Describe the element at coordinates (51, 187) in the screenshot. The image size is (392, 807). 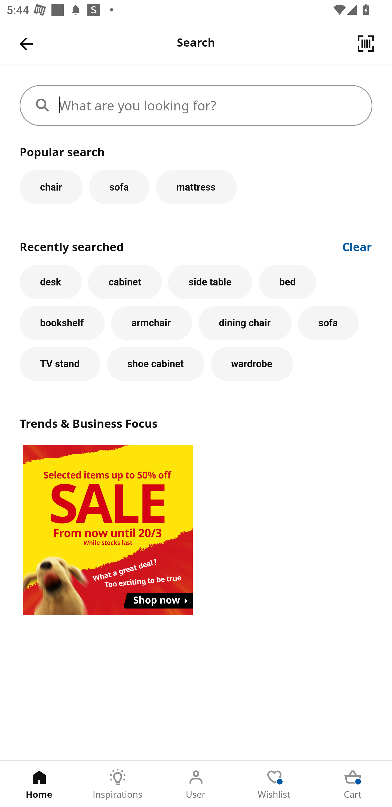
I see `chair` at that location.